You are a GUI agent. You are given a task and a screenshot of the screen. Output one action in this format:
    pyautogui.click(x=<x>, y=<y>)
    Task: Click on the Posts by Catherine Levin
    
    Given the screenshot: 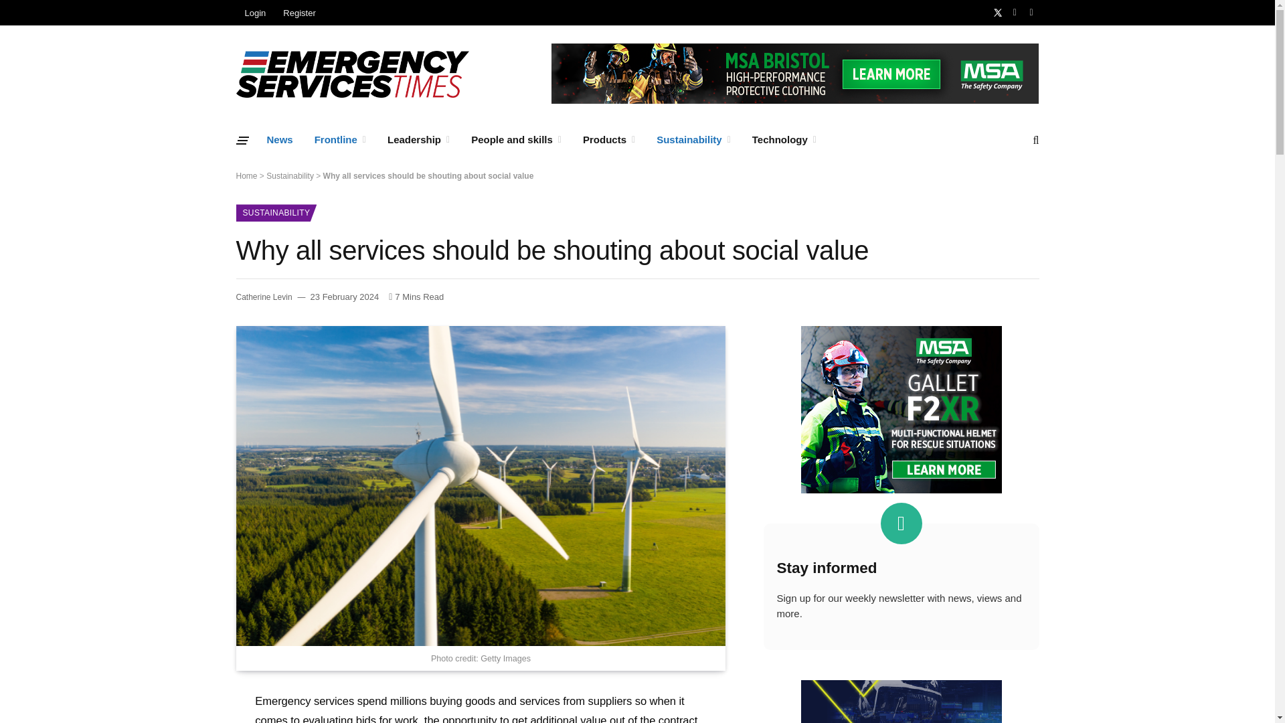 What is the action you would take?
    pyautogui.click(x=263, y=297)
    